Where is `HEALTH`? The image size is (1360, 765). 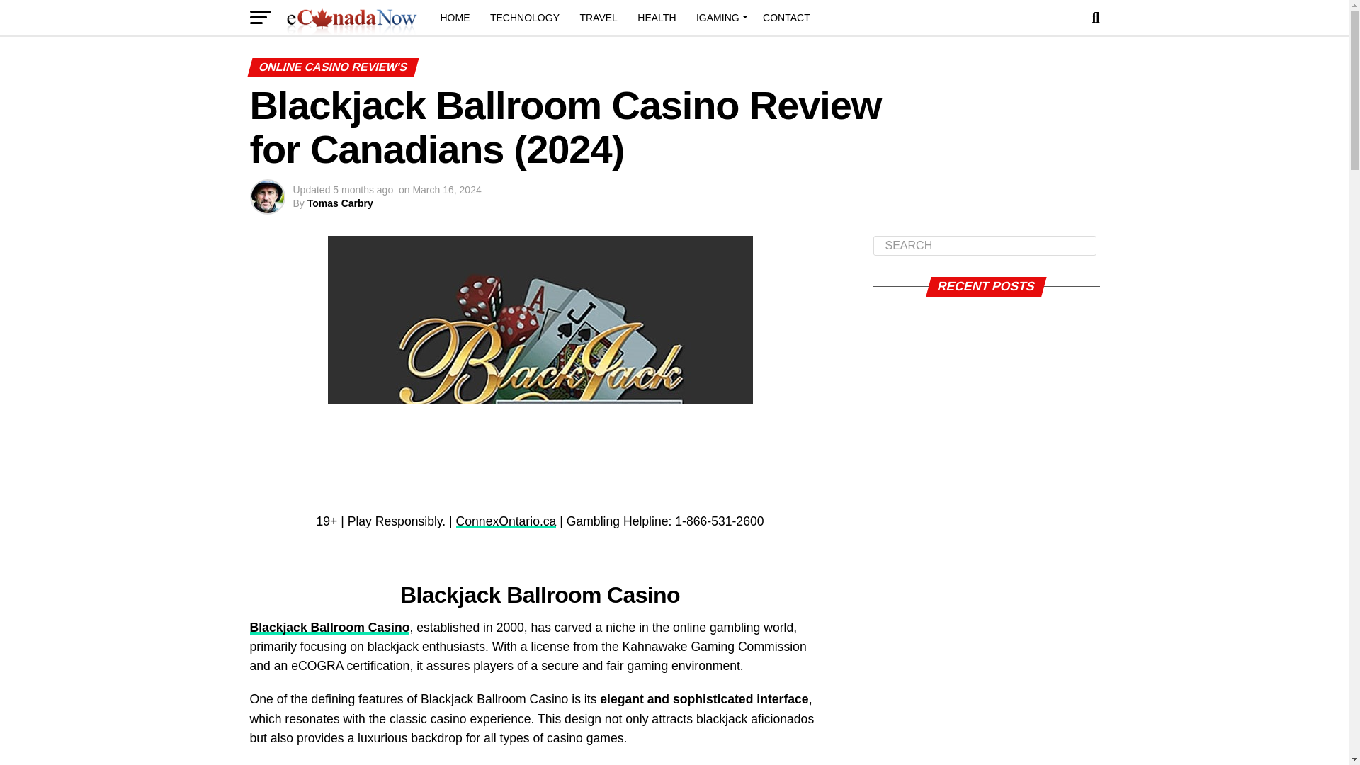 HEALTH is located at coordinates (656, 17).